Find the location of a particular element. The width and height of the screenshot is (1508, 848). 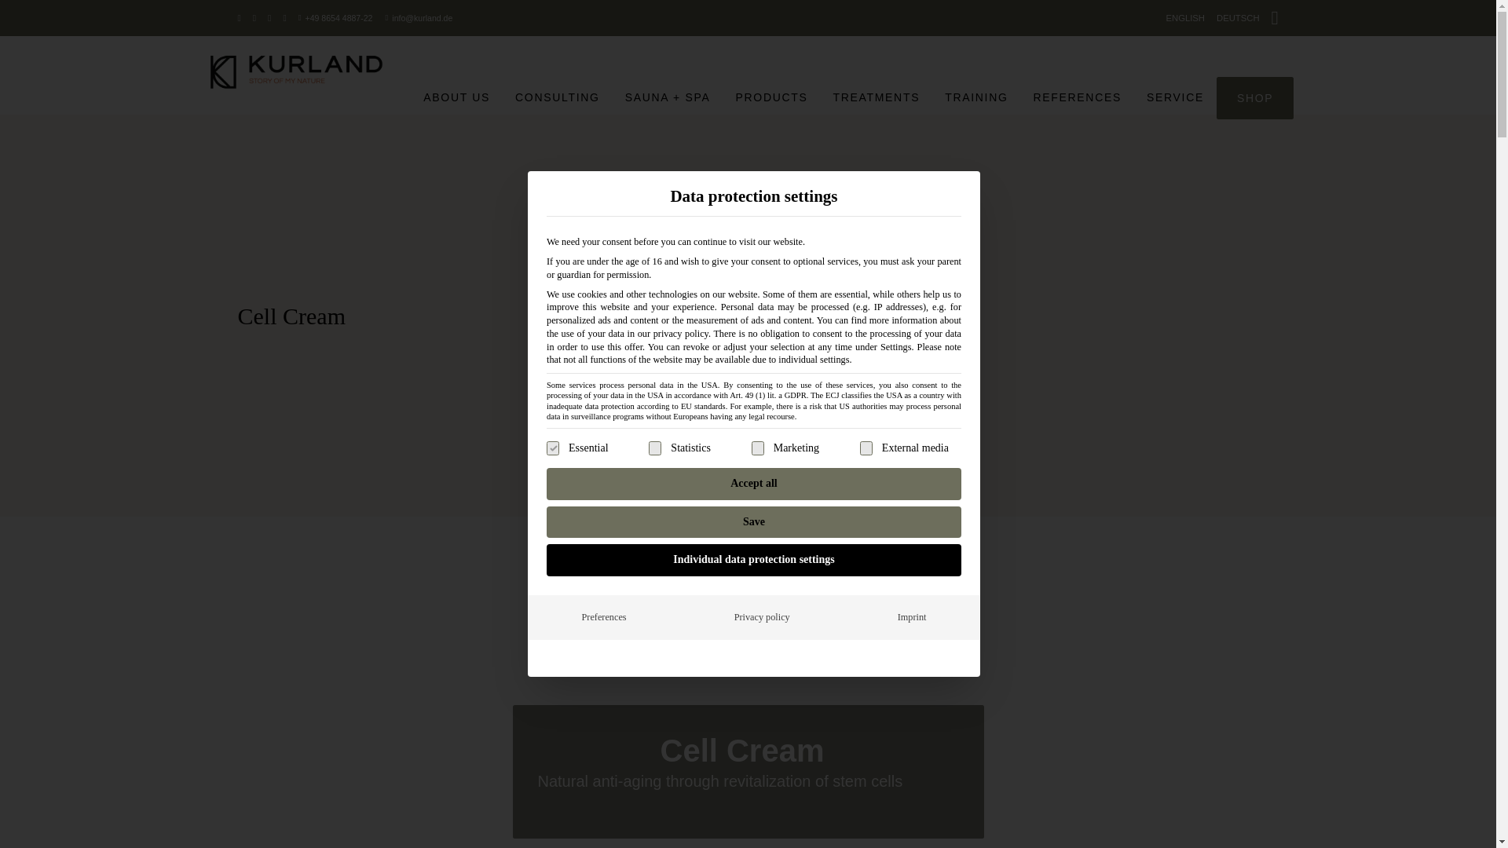

on is located at coordinates (866, 448).